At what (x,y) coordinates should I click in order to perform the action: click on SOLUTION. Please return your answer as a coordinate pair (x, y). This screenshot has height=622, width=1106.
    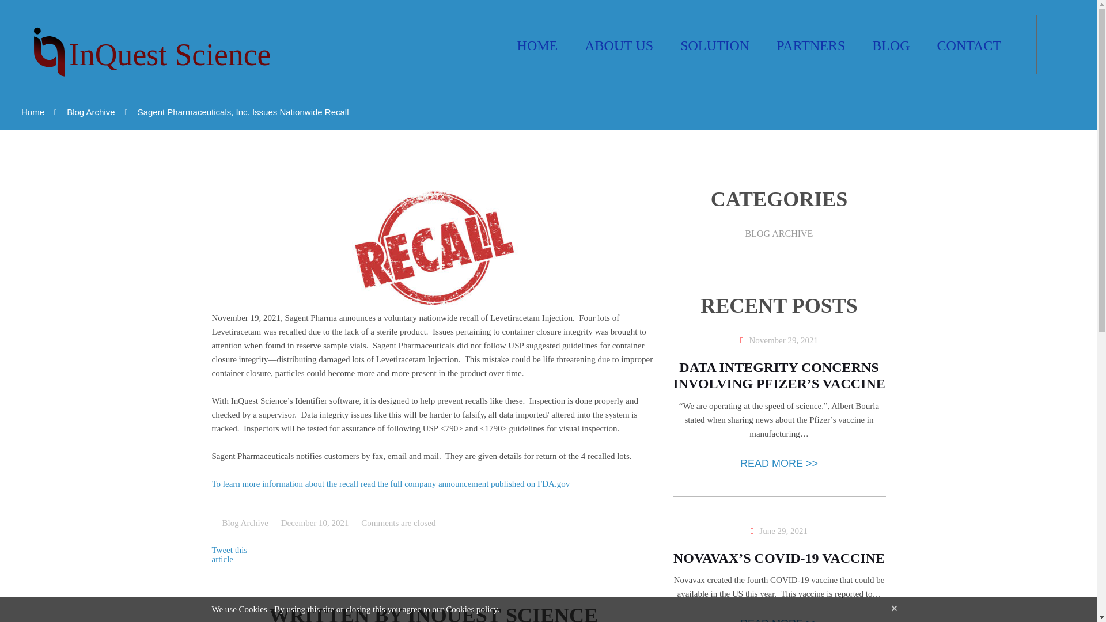
    Looking at the image, I should click on (714, 45).